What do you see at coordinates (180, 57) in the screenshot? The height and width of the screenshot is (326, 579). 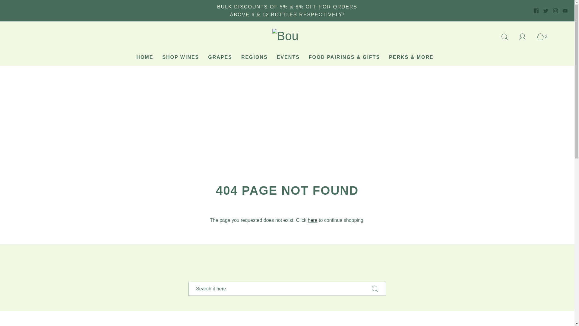 I see `SHOP WINES` at bounding box center [180, 57].